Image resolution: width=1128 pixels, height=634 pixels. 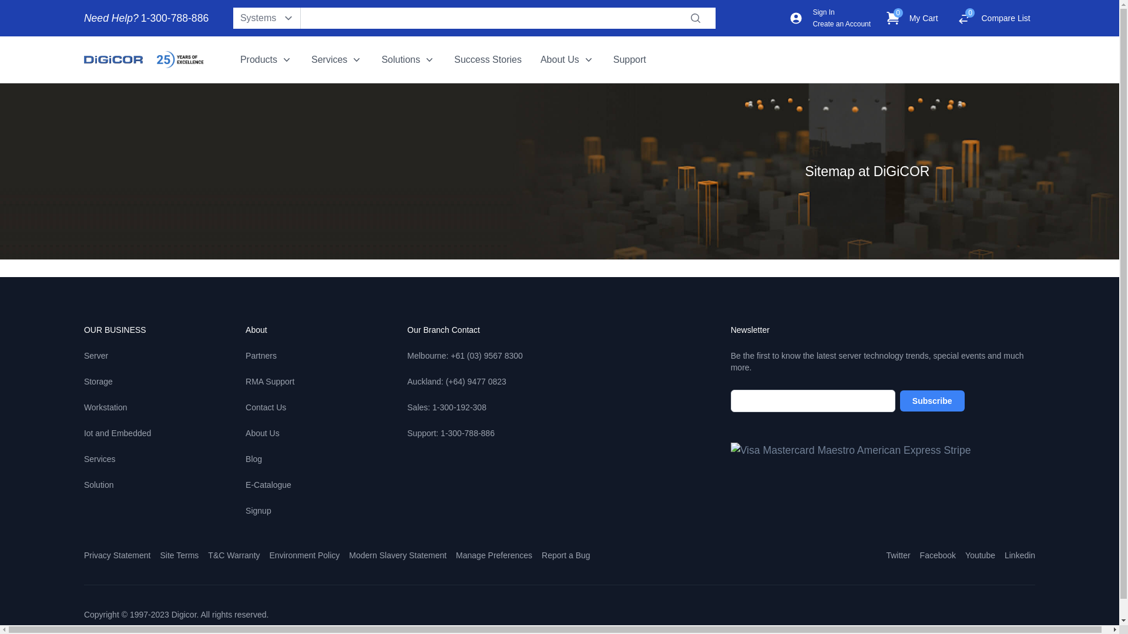 What do you see at coordinates (488, 60) in the screenshot?
I see `Success Stories` at bounding box center [488, 60].